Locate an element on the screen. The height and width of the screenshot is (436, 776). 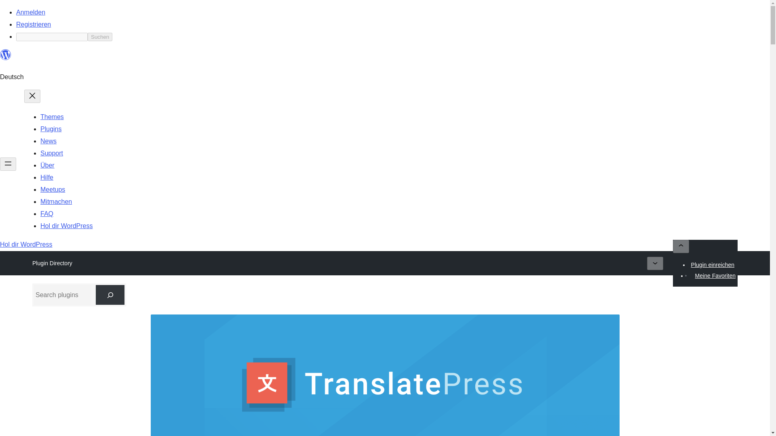
Meetups is located at coordinates (53, 190).